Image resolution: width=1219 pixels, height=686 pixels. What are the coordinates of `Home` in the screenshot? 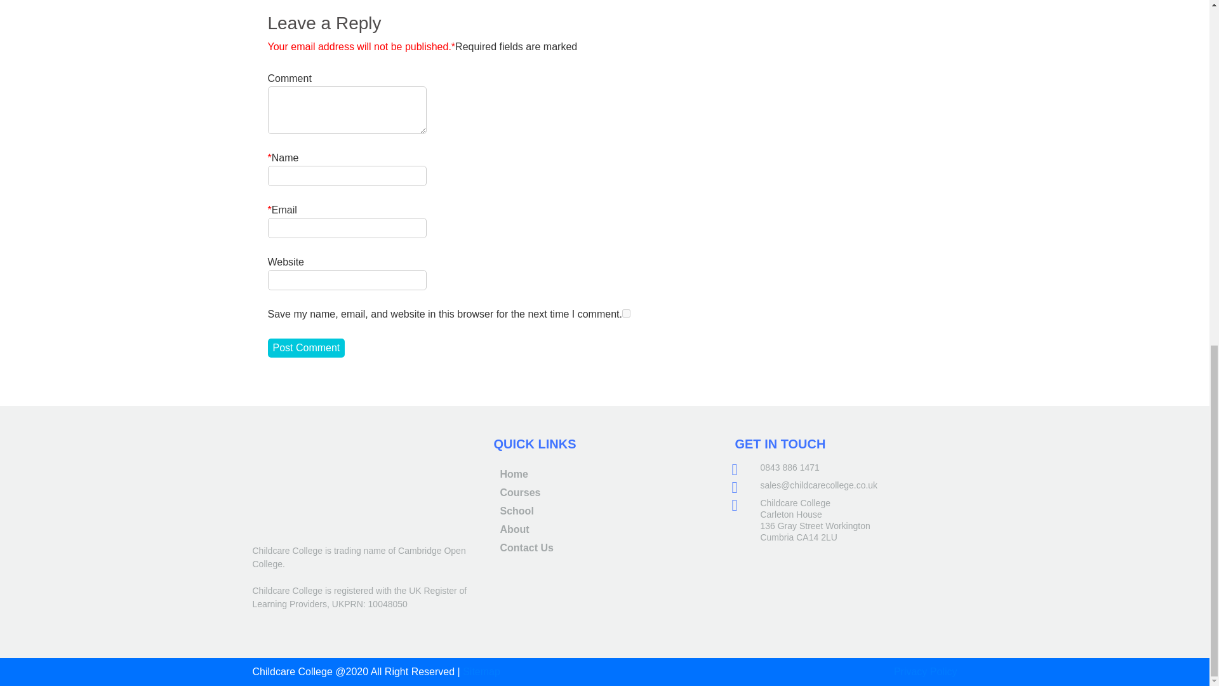 It's located at (514, 474).